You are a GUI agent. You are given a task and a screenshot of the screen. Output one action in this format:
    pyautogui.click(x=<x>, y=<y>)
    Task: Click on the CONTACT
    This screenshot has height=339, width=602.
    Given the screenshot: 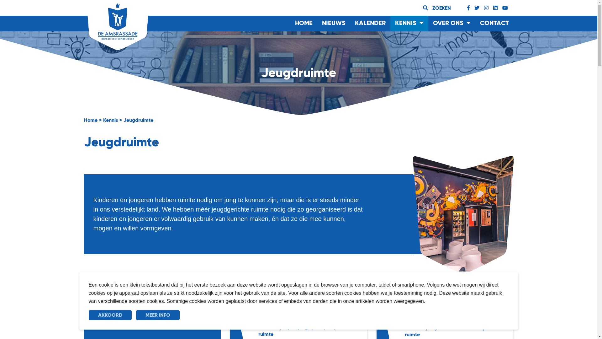 What is the action you would take?
    pyautogui.click(x=494, y=24)
    